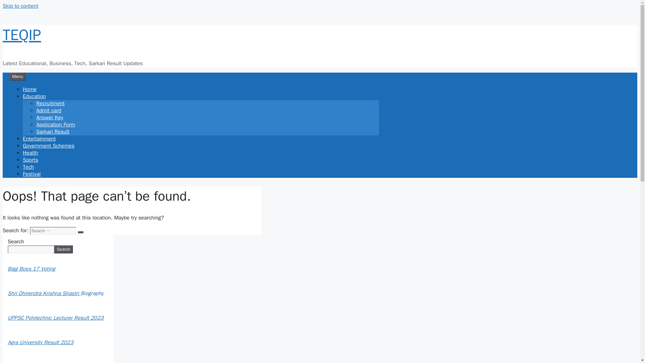 The image size is (645, 363). What do you see at coordinates (28, 167) in the screenshot?
I see `Tech` at bounding box center [28, 167].